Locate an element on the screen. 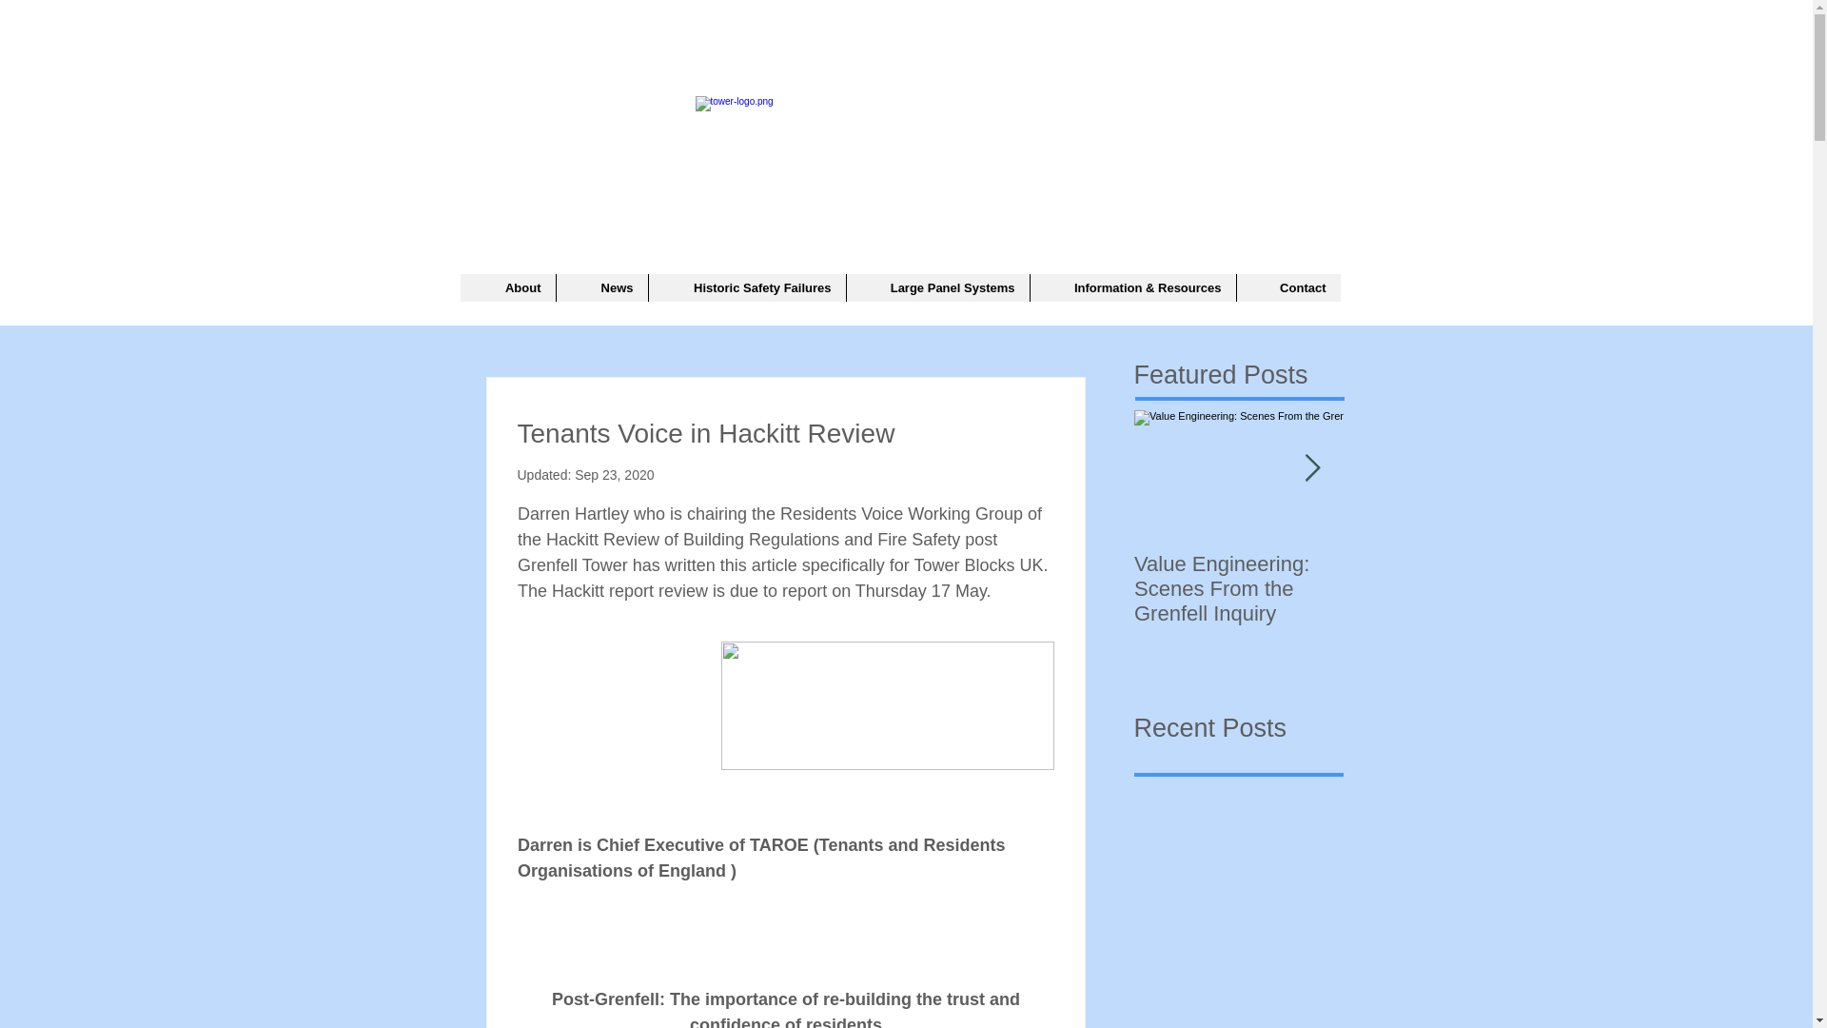 The height and width of the screenshot is (1028, 1827). Value Engineering: Scenes From the Grenfell Inquiry is located at coordinates (1239, 588).